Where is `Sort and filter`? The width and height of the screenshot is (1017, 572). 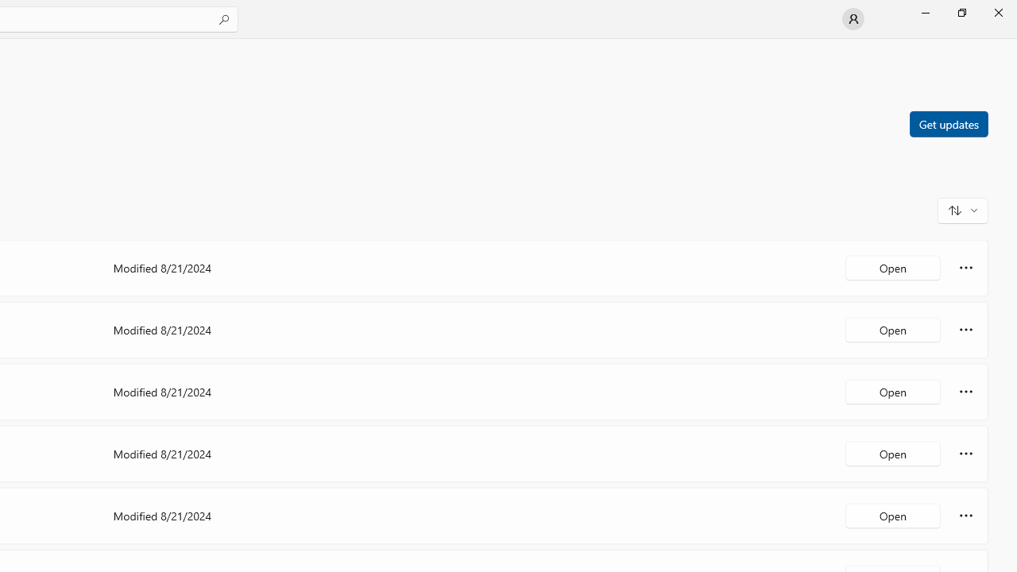 Sort and filter is located at coordinates (963, 210).